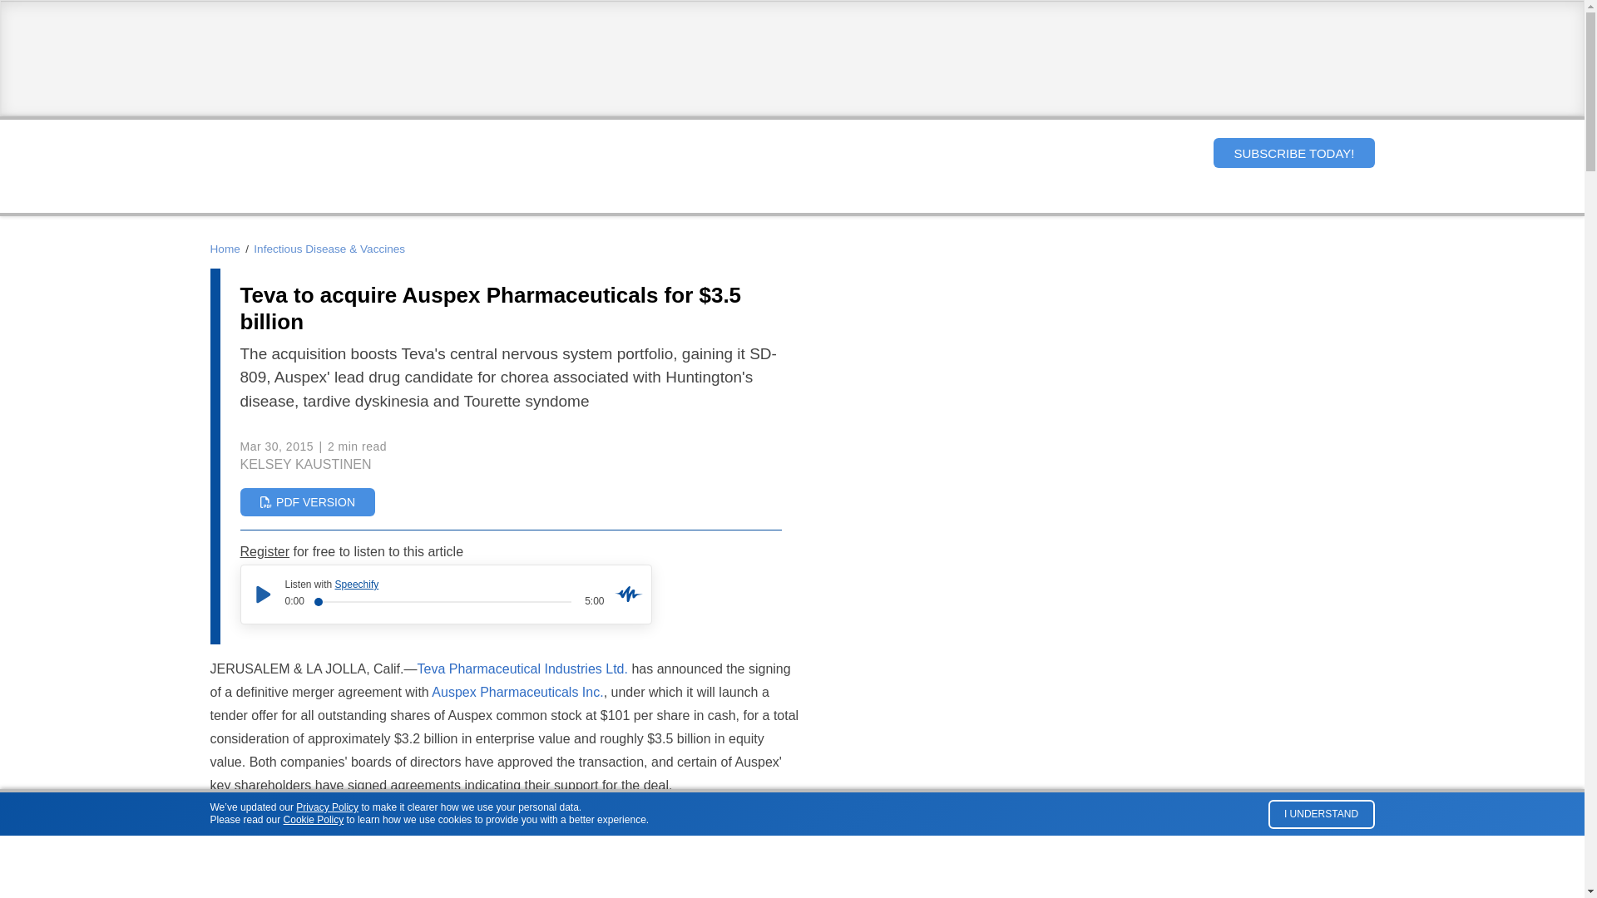  What do you see at coordinates (1293, 153) in the screenshot?
I see `SUBSCRIBE TODAY!` at bounding box center [1293, 153].